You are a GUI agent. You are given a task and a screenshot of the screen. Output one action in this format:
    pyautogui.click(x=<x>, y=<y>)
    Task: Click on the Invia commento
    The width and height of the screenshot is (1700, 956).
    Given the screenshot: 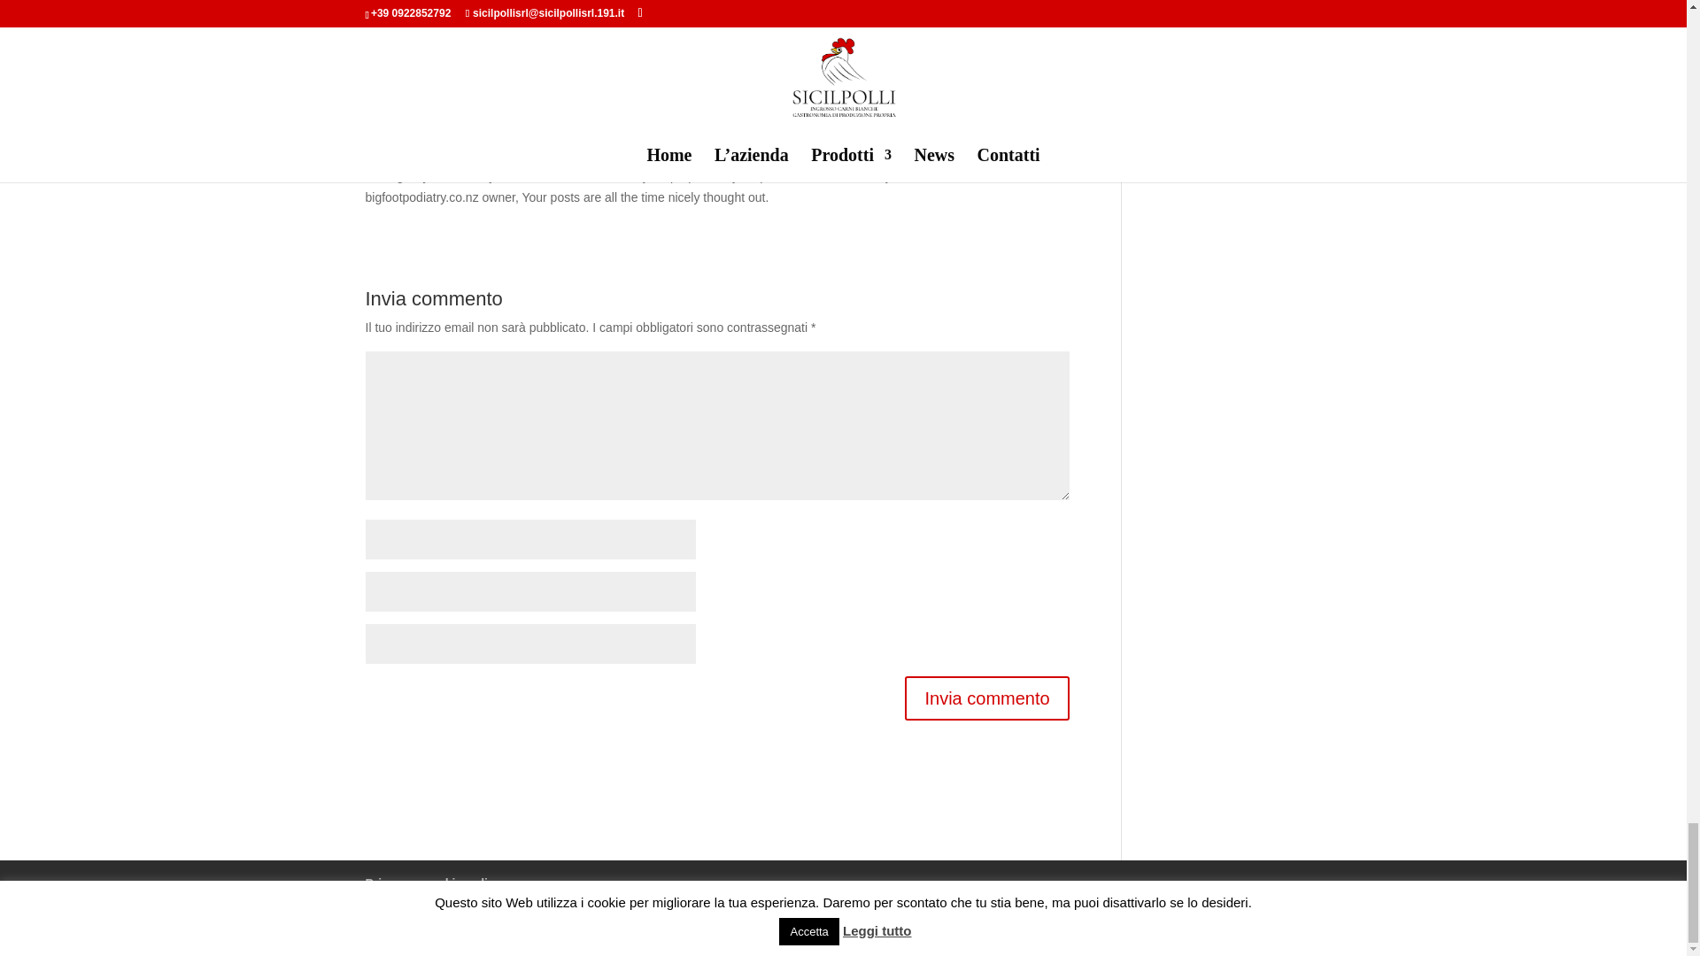 What is the action you would take?
    pyautogui.click(x=986, y=698)
    